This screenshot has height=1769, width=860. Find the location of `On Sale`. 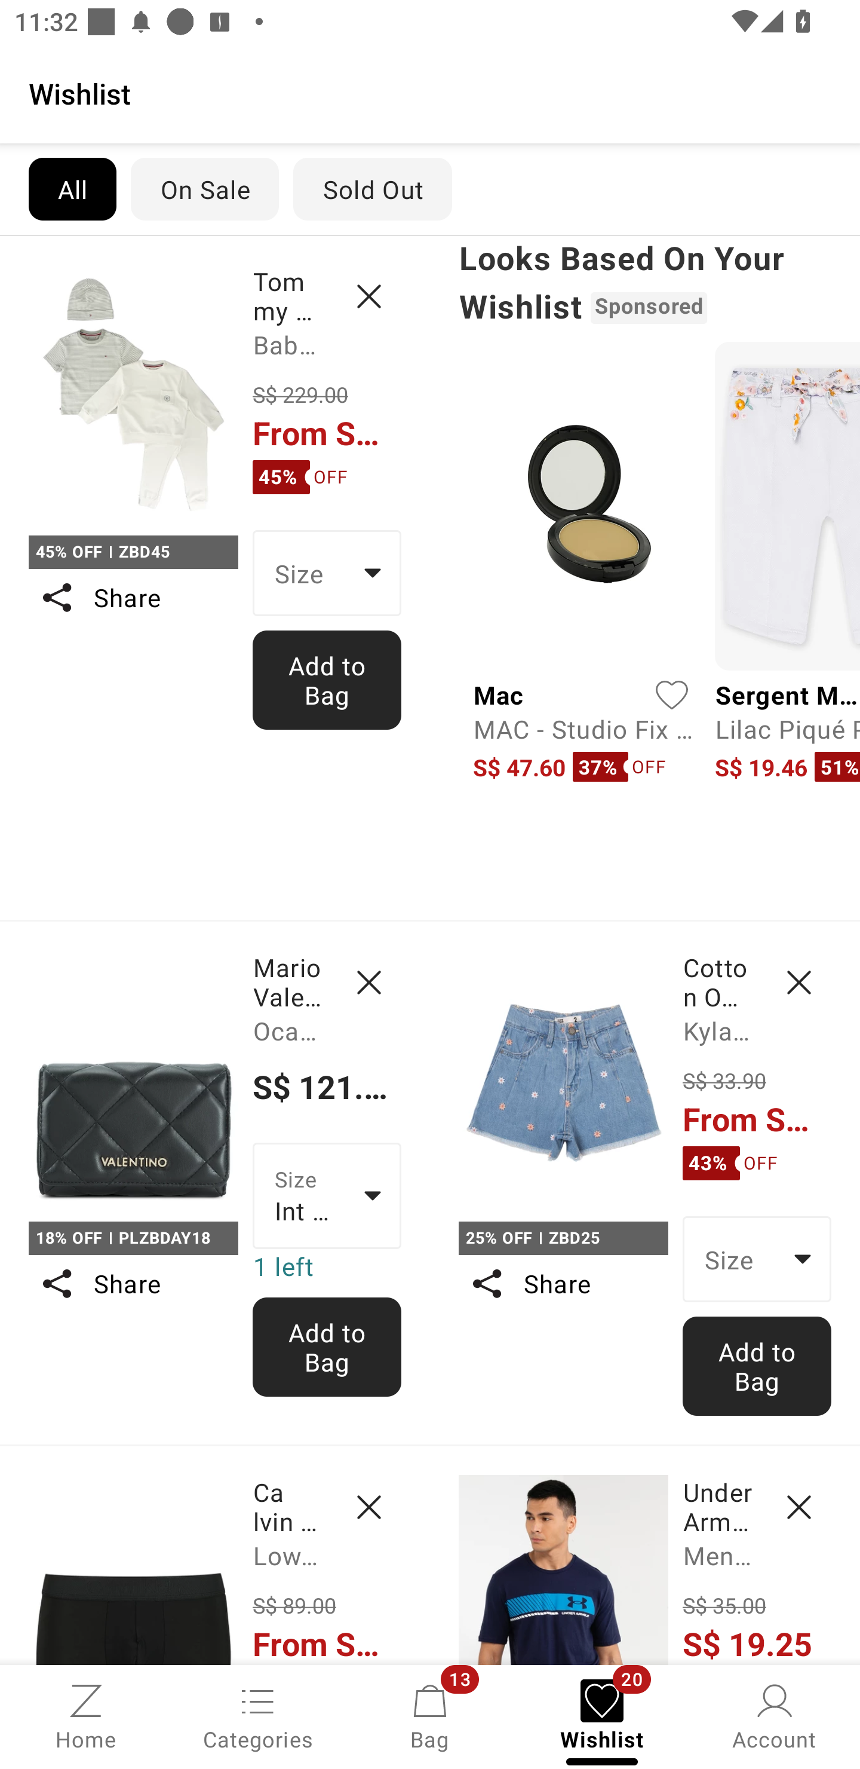

On Sale is located at coordinates (204, 189).